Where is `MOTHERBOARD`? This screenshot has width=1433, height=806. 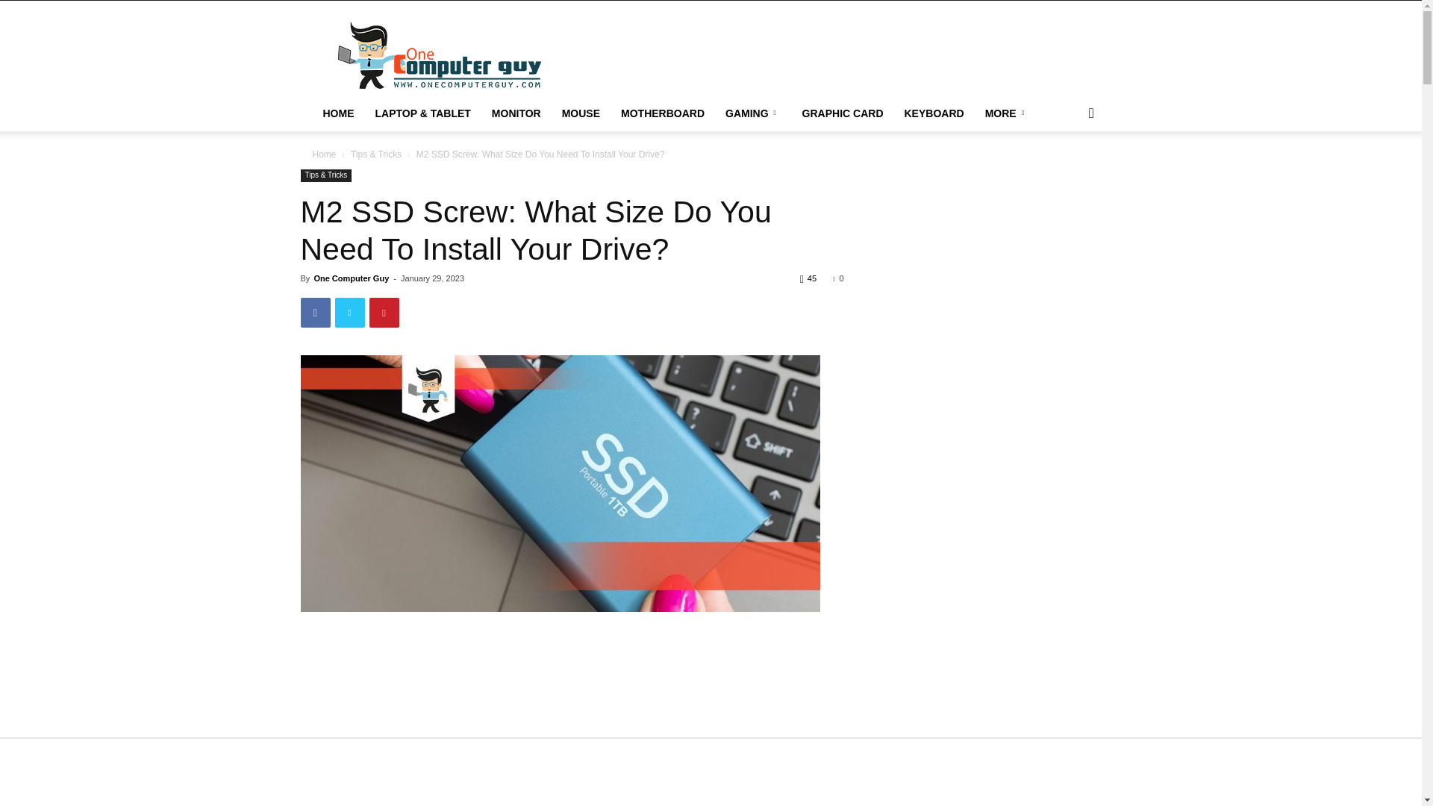
MOTHERBOARD is located at coordinates (663, 113).